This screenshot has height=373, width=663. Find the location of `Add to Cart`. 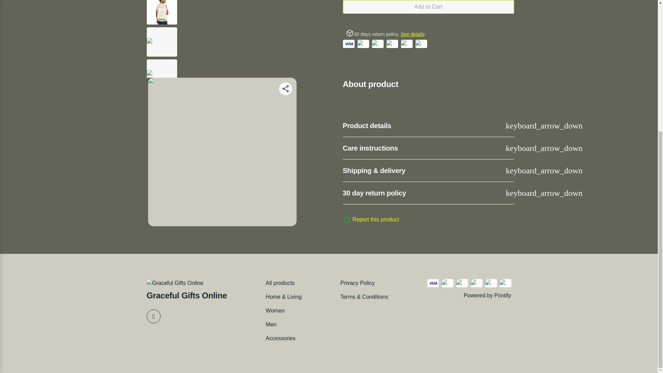

Add to Cart is located at coordinates (428, 7).